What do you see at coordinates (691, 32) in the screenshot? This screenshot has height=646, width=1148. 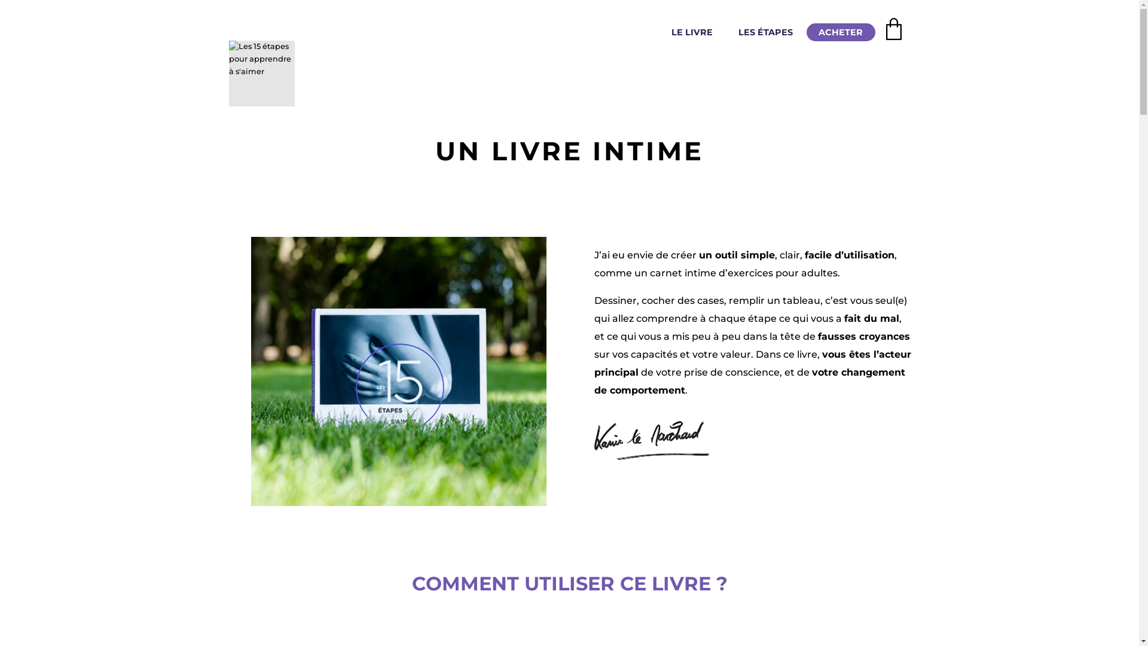 I see `LE LIVRE` at bounding box center [691, 32].